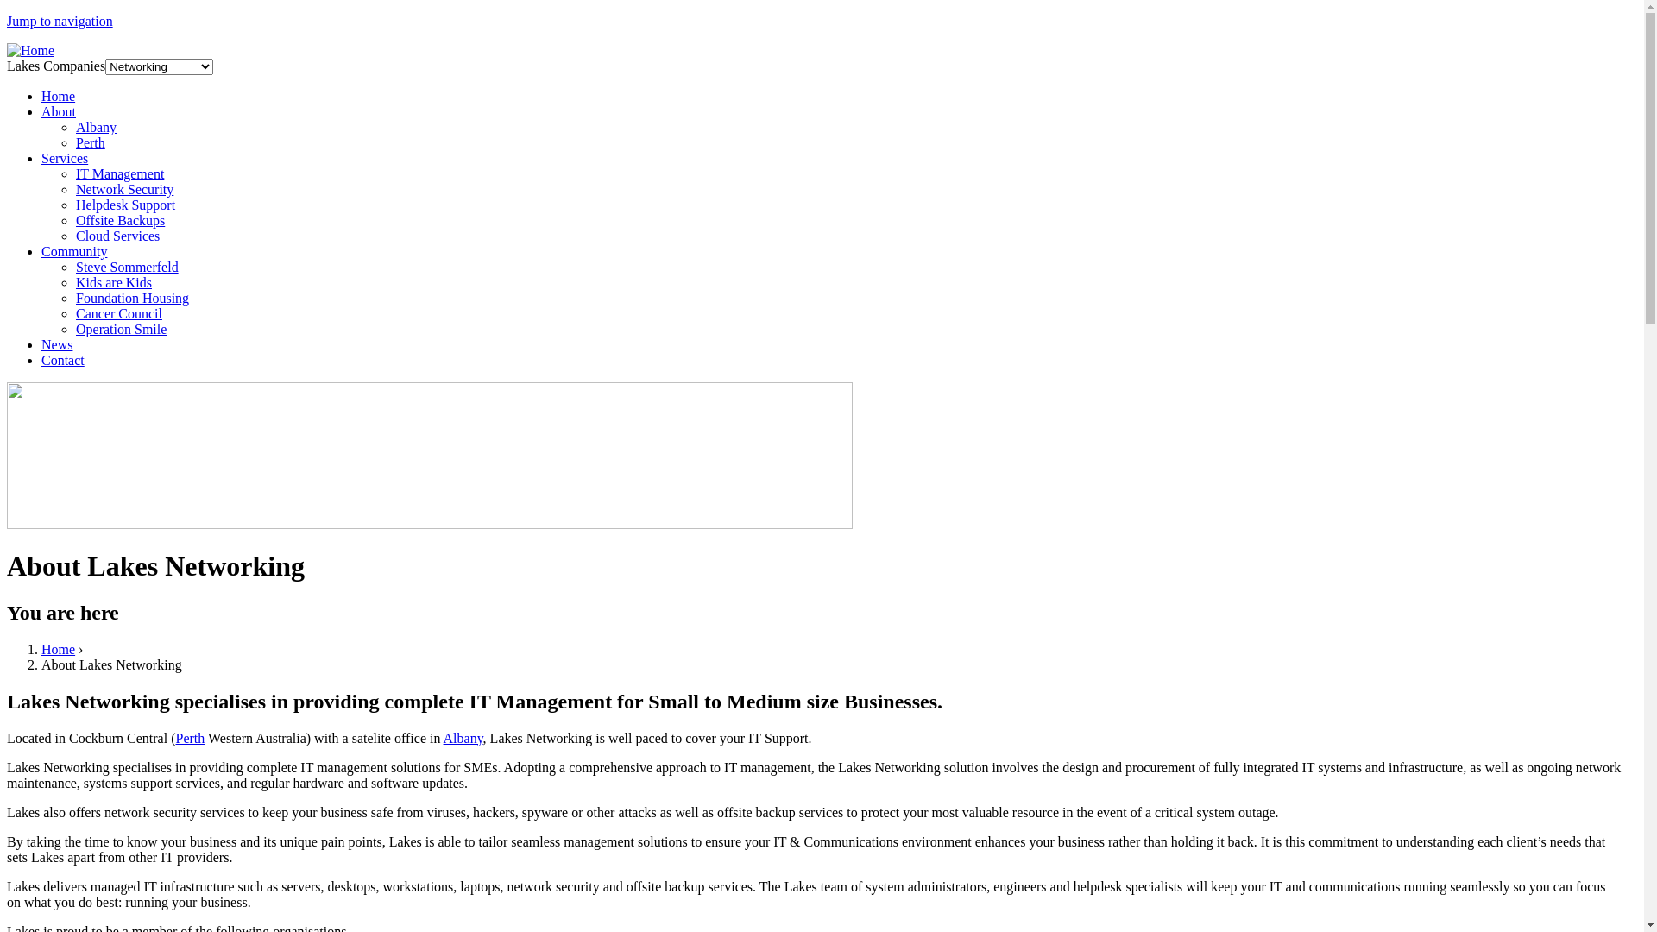  Describe the element at coordinates (121, 221) in the screenshot. I see `Offsite Backups` at that location.